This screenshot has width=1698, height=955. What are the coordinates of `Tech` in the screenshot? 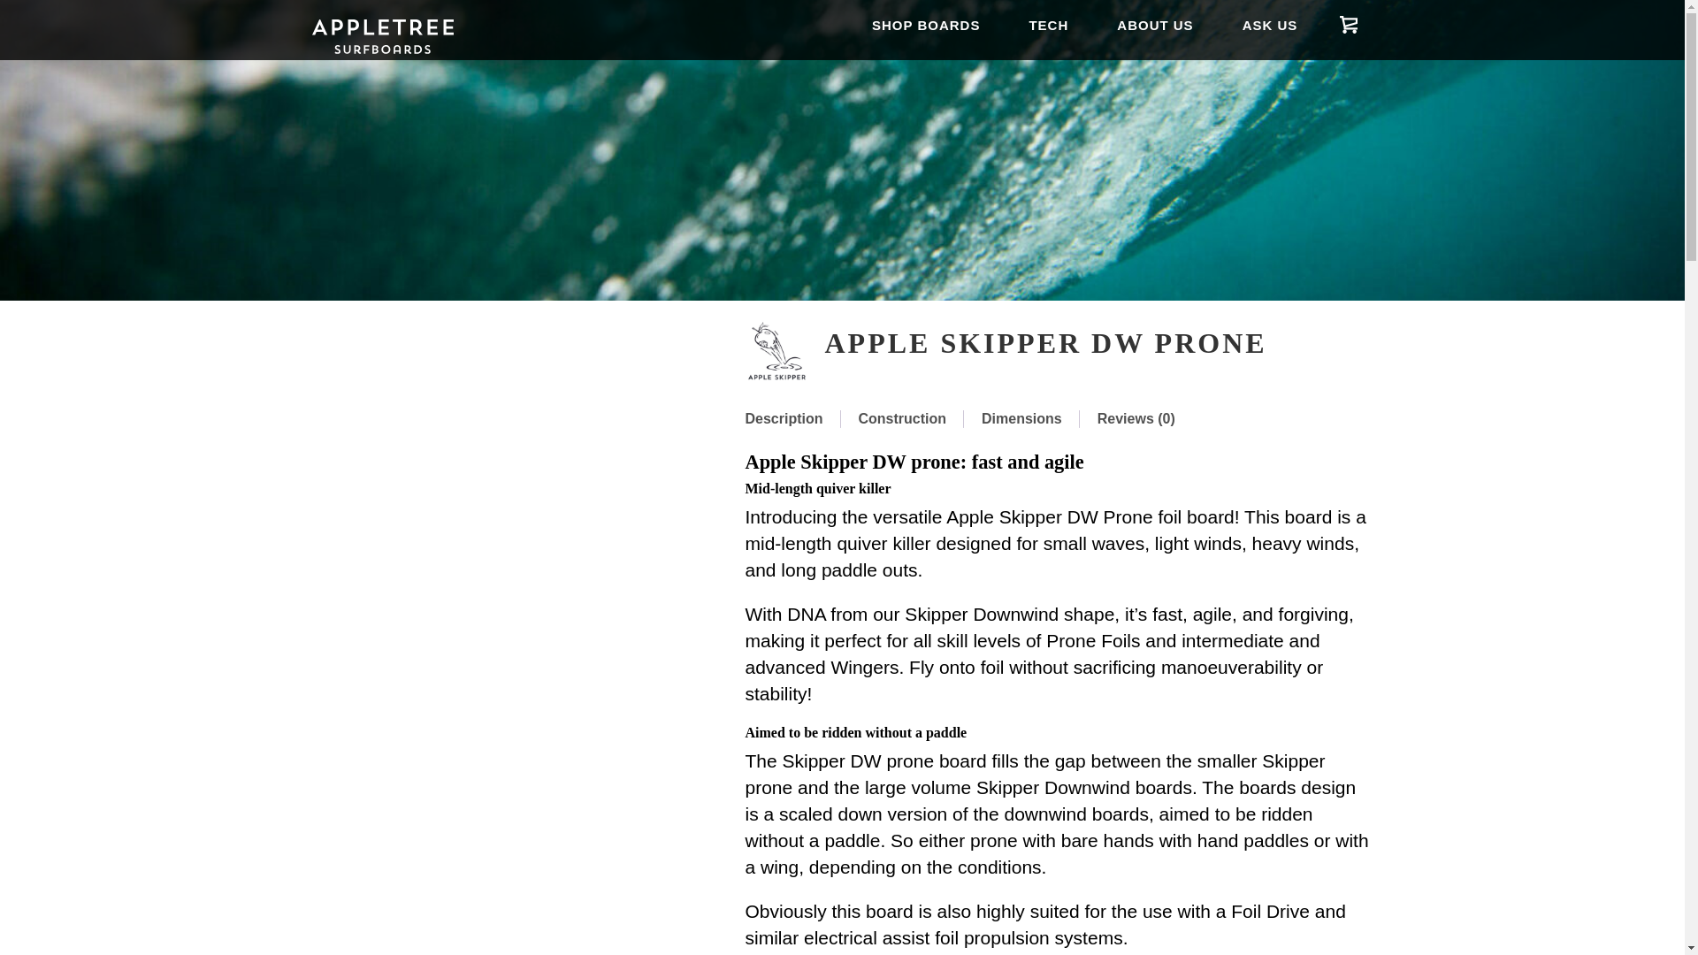 It's located at (1049, 27).